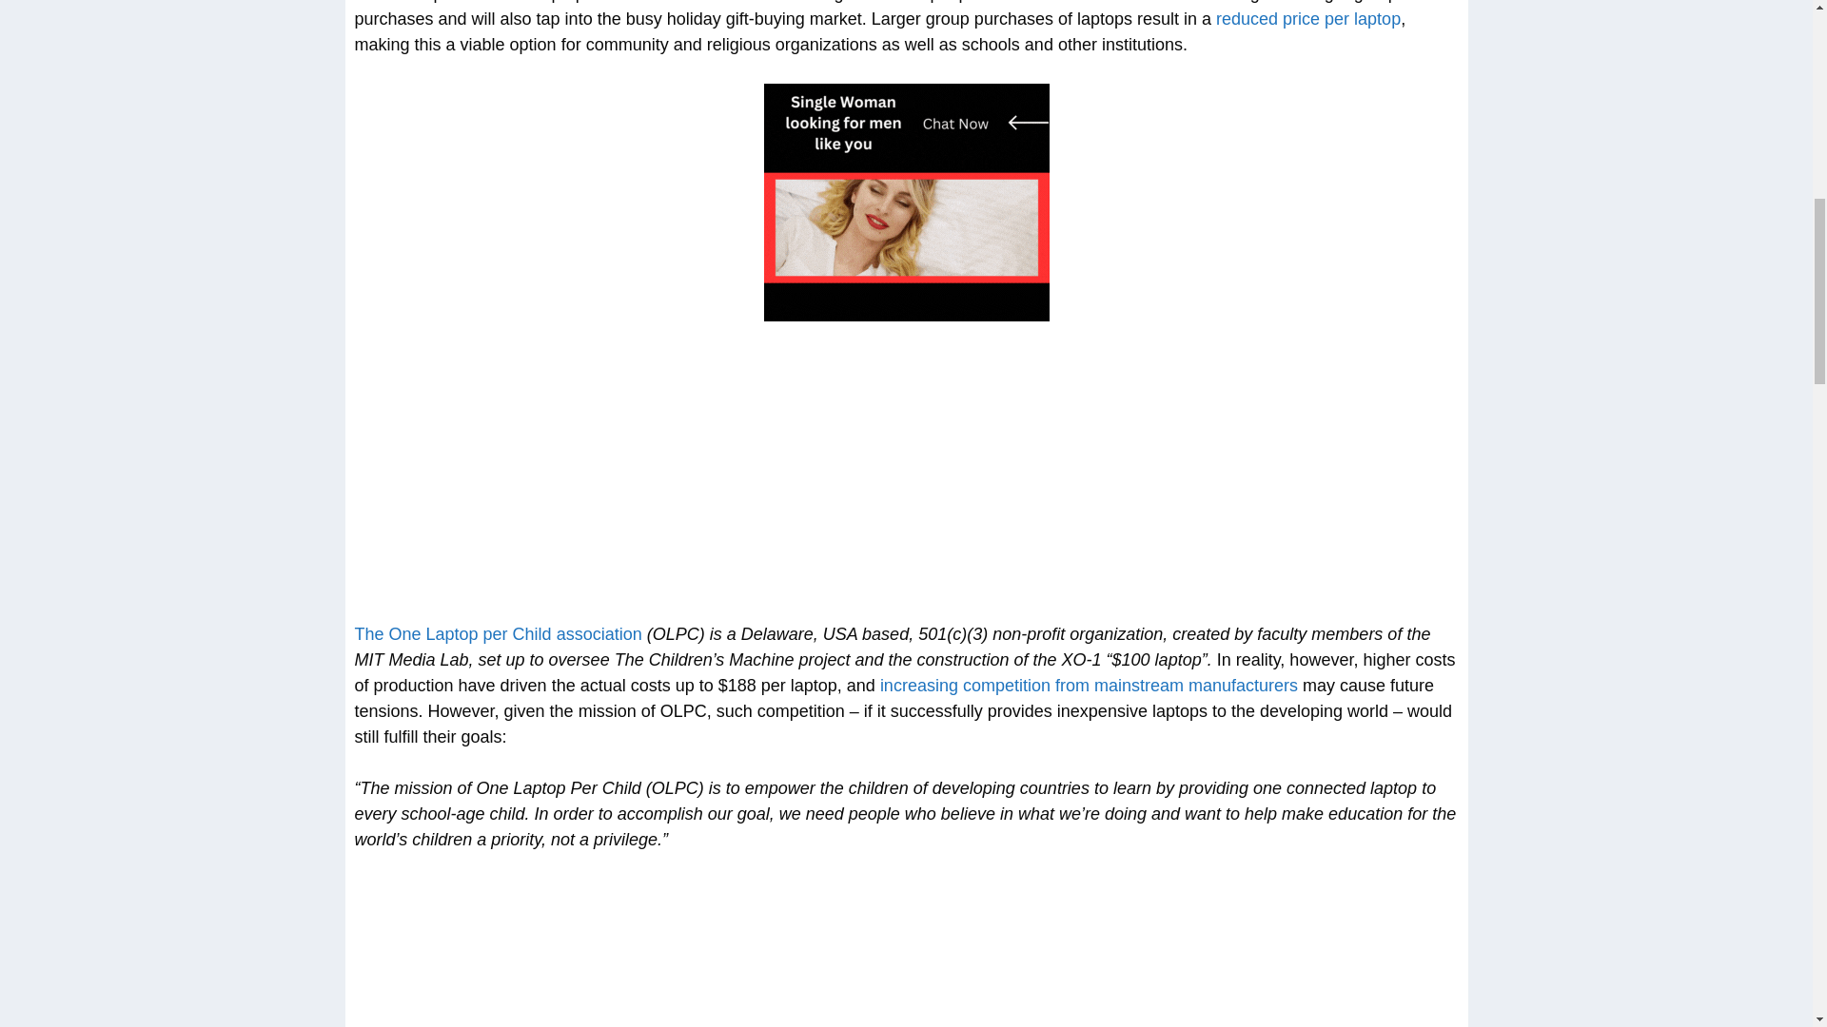 This screenshot has height=1027, width=1827. What do you see at coordinates (497, 633) in the screenshot?
I see `The One Laptop per Child association` at bounding box center [497, 633].